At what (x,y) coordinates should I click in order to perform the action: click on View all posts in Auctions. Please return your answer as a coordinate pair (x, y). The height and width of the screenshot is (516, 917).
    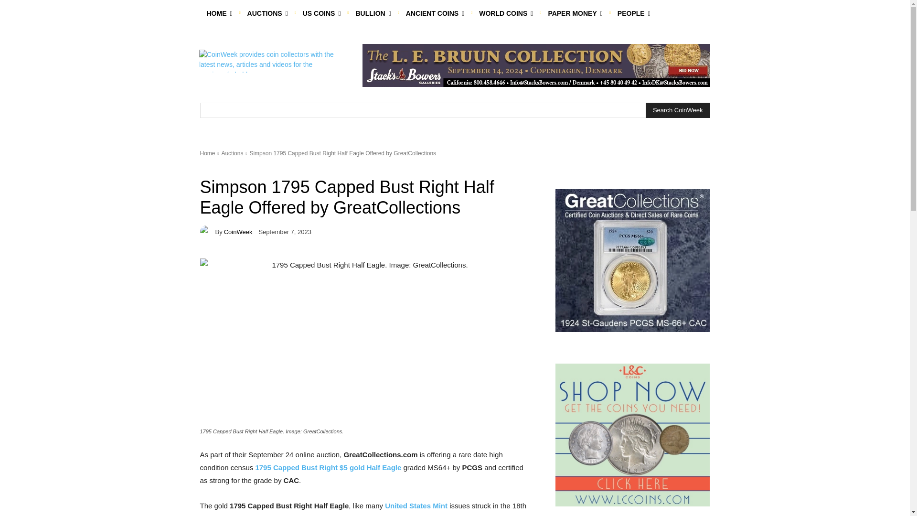
    Looking at the image, I should click on (232, 153).